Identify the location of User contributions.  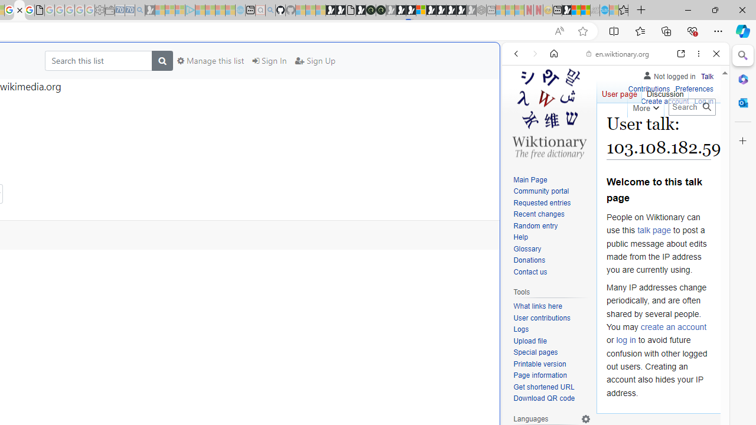
(552, 319).